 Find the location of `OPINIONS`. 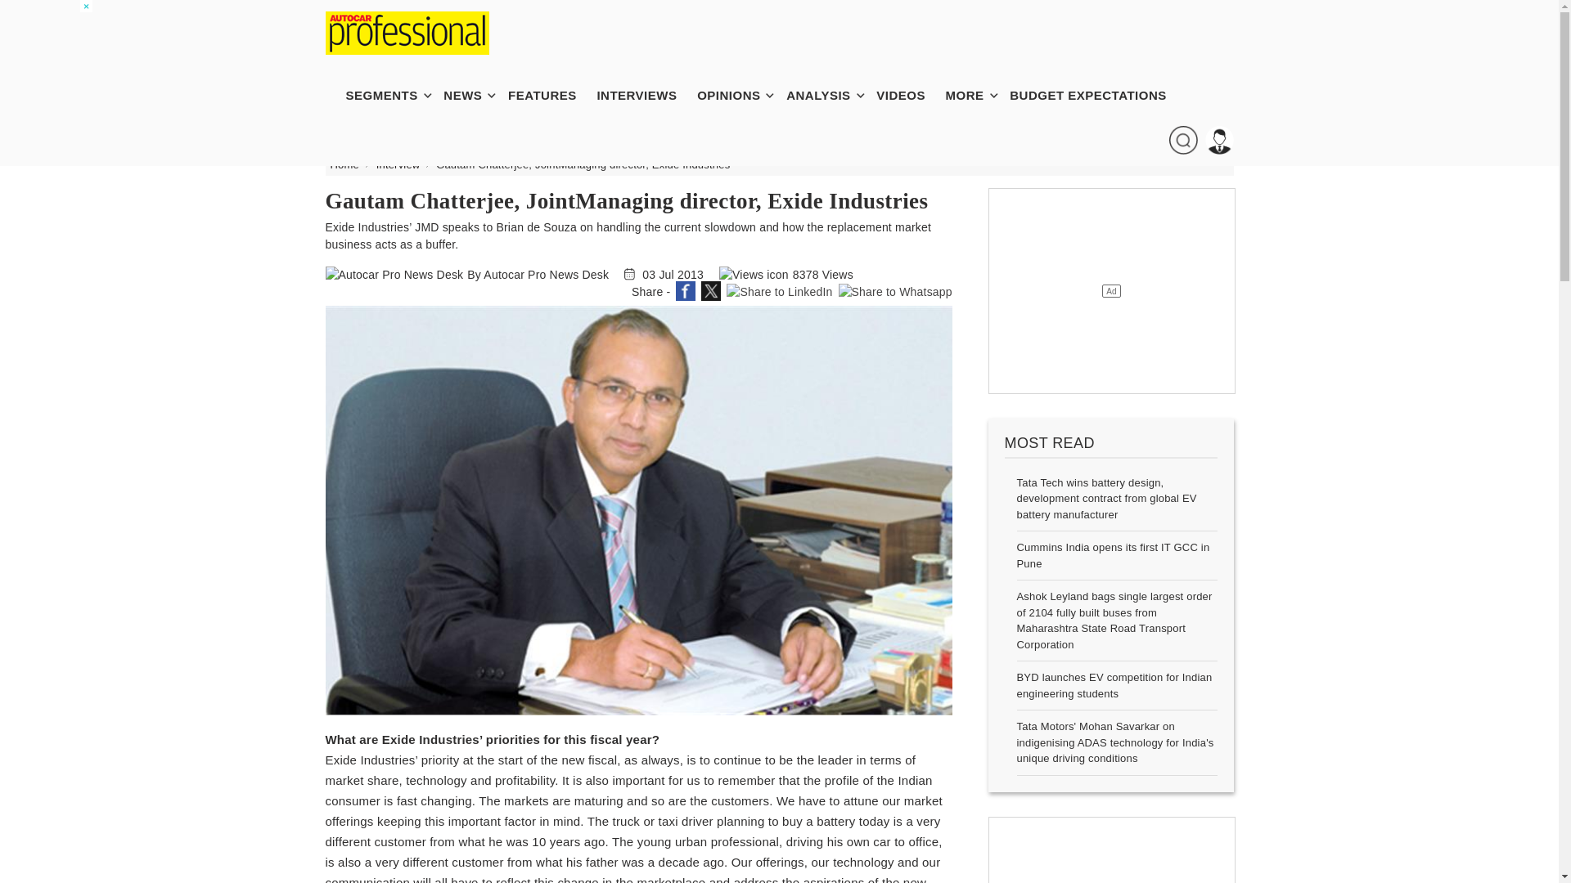

OPINIONS is located at coordinates (736, 95).